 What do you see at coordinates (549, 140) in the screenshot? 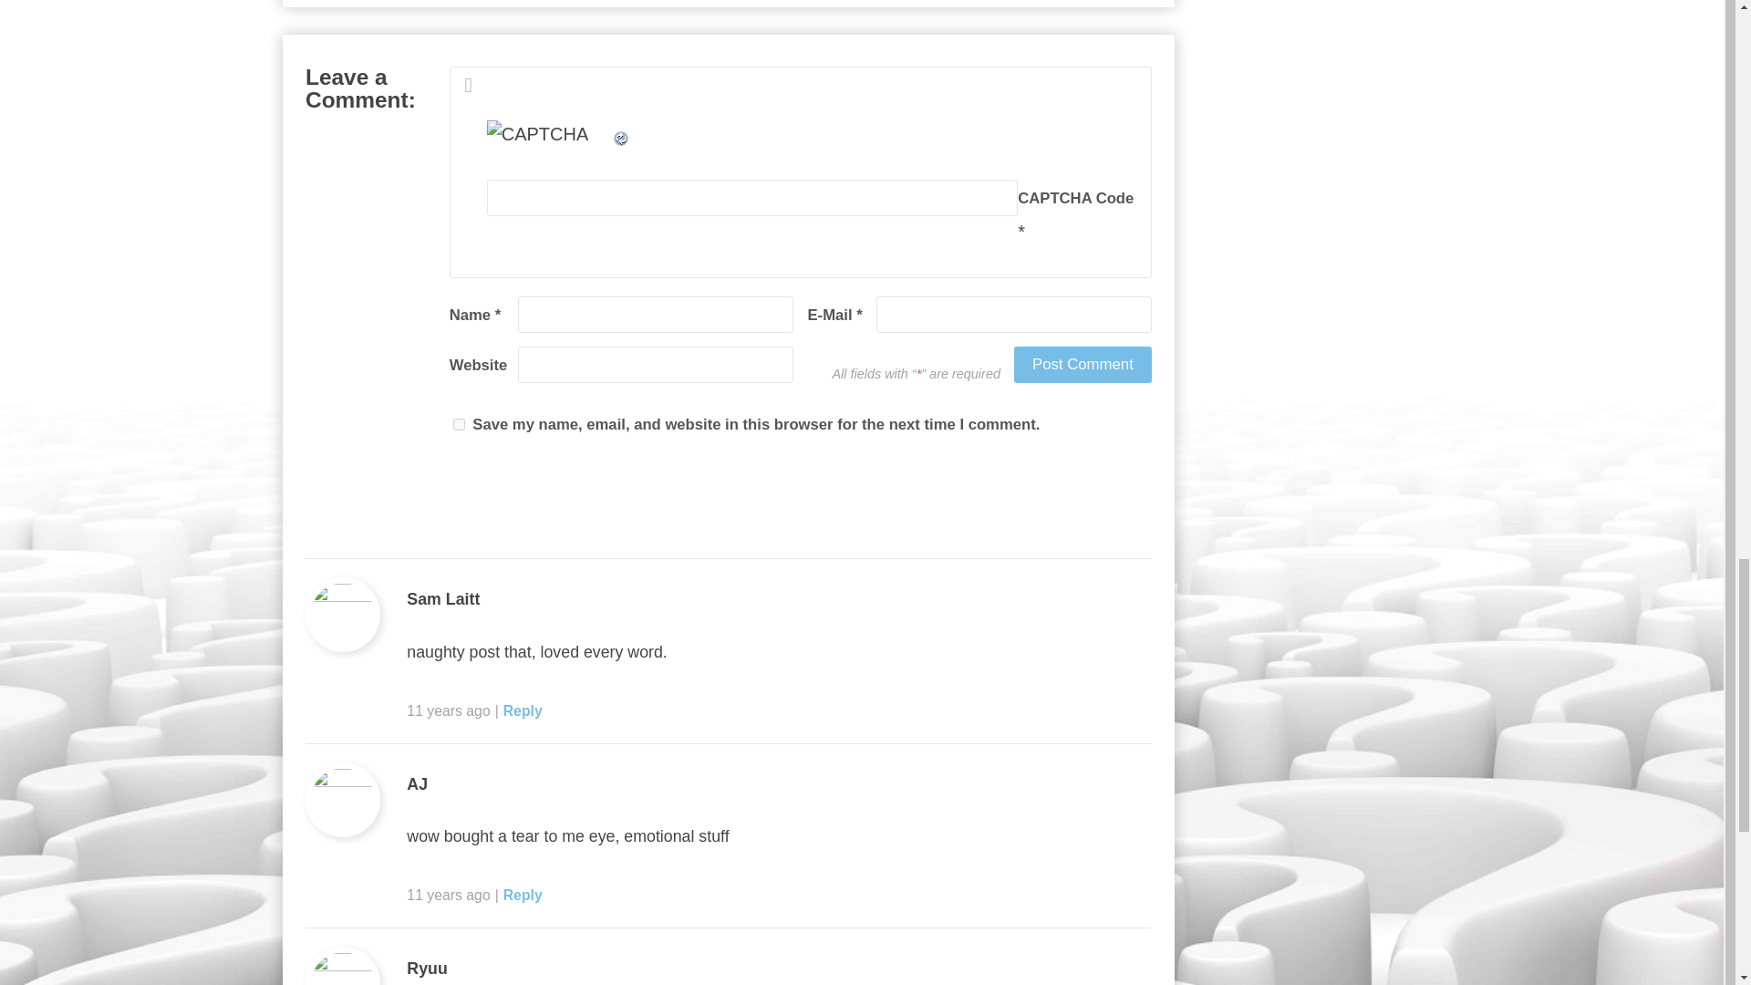
I see `CAPTCHA` at bounding box center [549, 140].